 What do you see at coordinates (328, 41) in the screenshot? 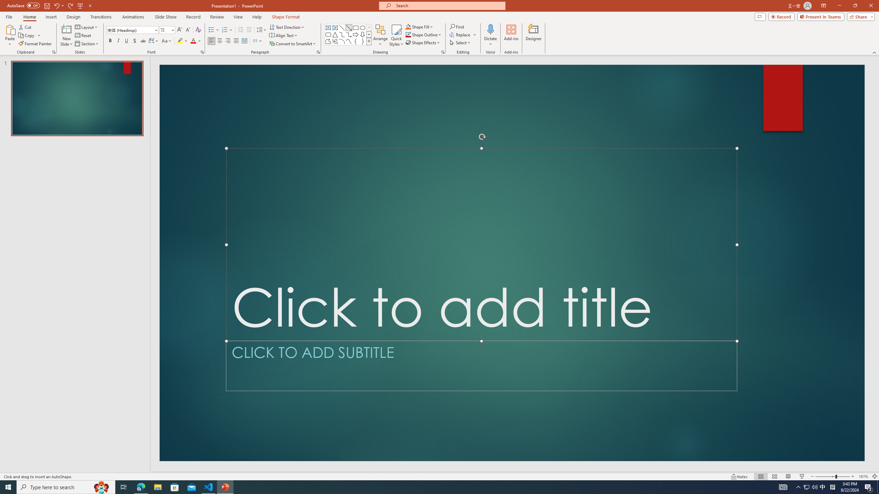
I see `Freeform: Shape` at bounding box center [328, 41].